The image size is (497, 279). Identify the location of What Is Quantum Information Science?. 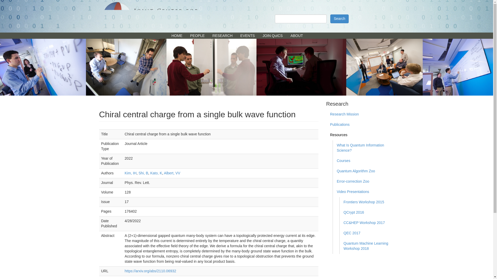
(363, 148).